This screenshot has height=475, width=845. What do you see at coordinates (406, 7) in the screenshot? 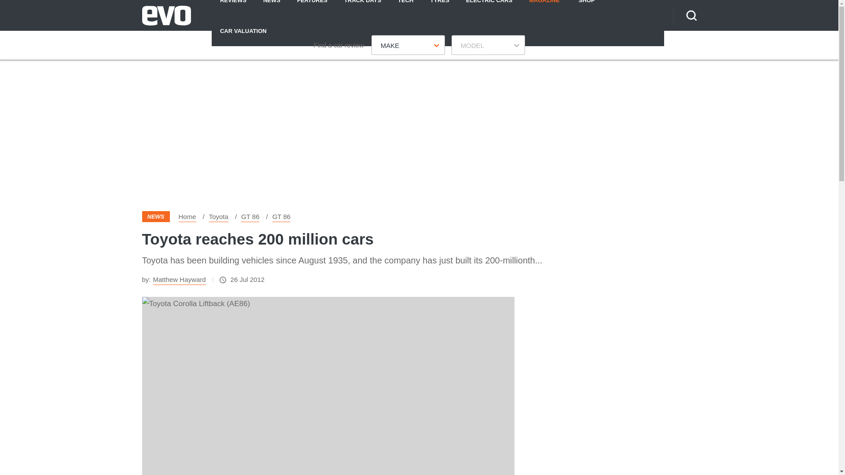
I see `TECH` at bounding box center [406, 7].